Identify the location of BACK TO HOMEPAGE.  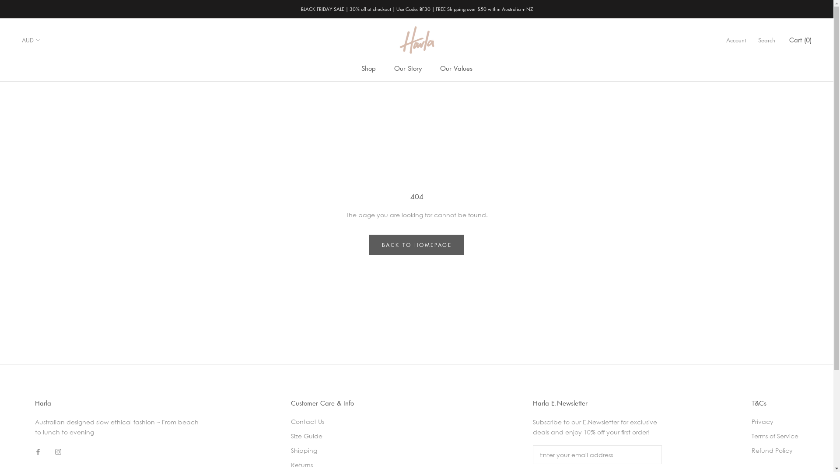
(416, 245).